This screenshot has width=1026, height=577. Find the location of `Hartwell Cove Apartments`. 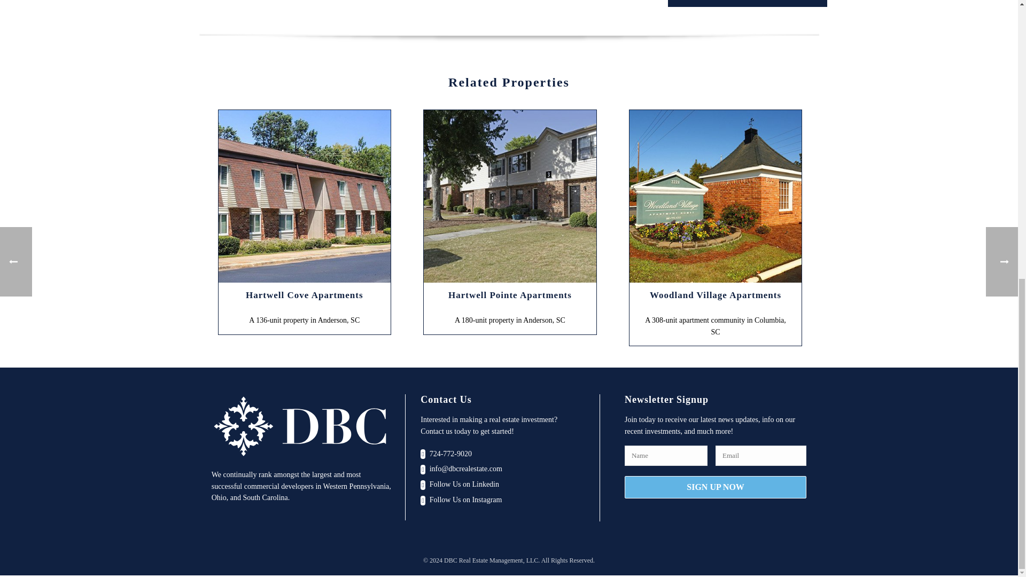

Hartwell Cove Apartments is located at coordinates (304, 197).